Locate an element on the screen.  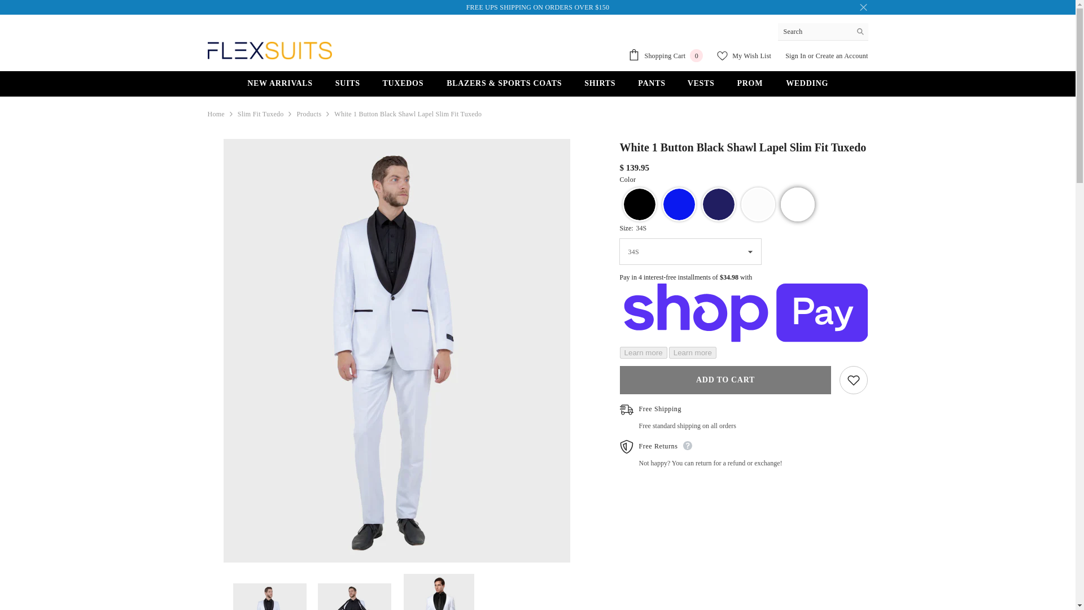
White One Button Satin Shawl Lapel Collar Slim Fit Tuxedo is located at coordinates (758, 204).